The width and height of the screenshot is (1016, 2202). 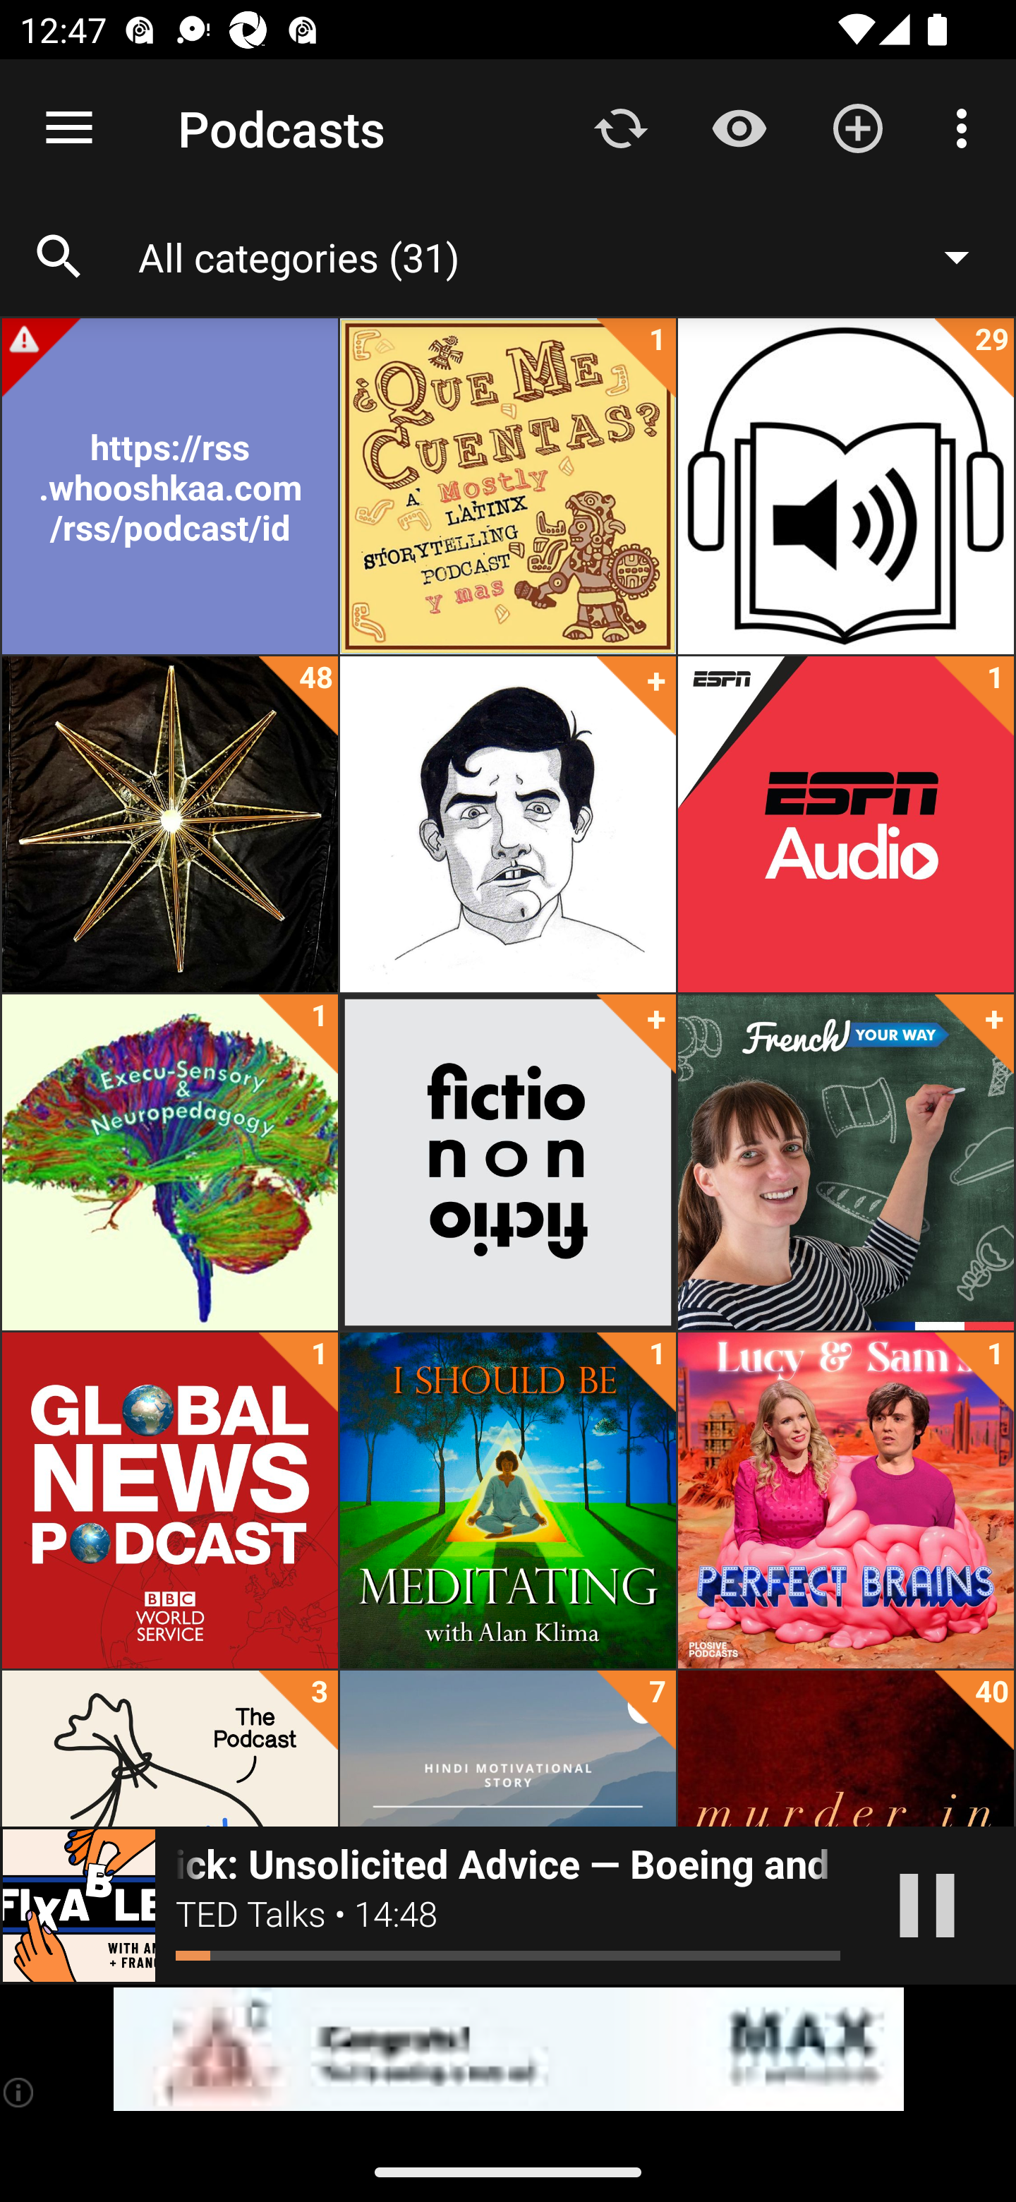 What do you see at coordinates (845, 486) in the screenshot?
I see `Audiobooks 29` at bounding box center [845, 486].